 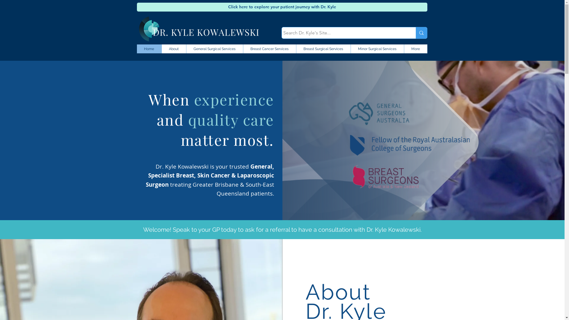 I want to click on General Surgical Services, so click(x=215, y=49).